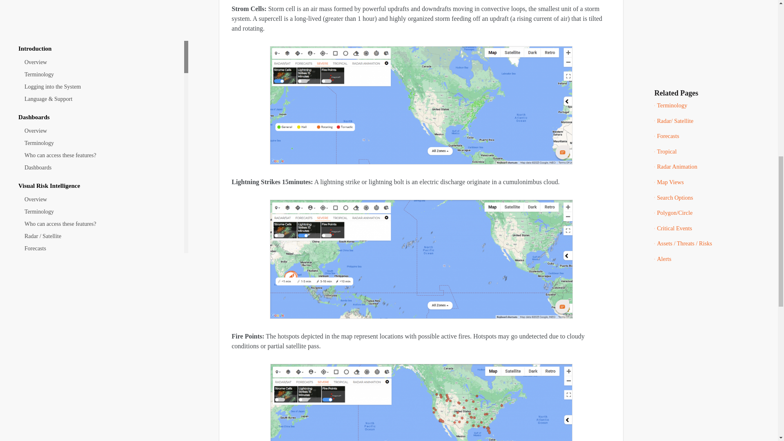 Image resolution: width=784 pixels, height=441 pixels. I want to click on  Critical Events, so click(714, 4).